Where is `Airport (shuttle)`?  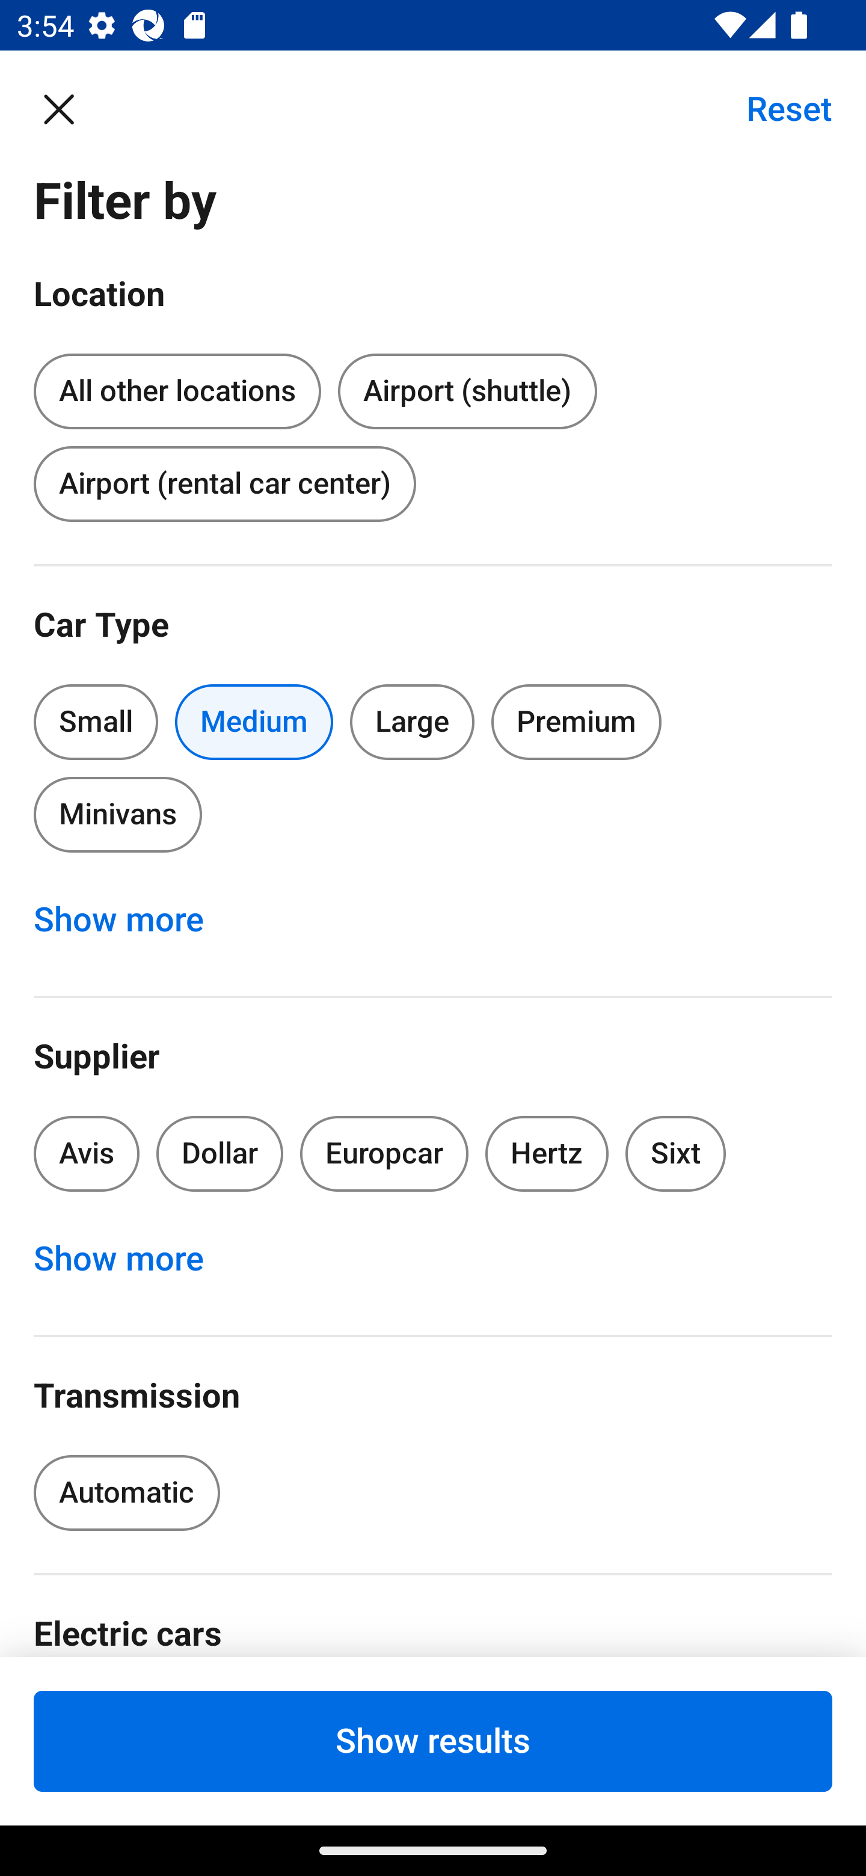
Airport (shuttle) is located at coordinates (467, 392).